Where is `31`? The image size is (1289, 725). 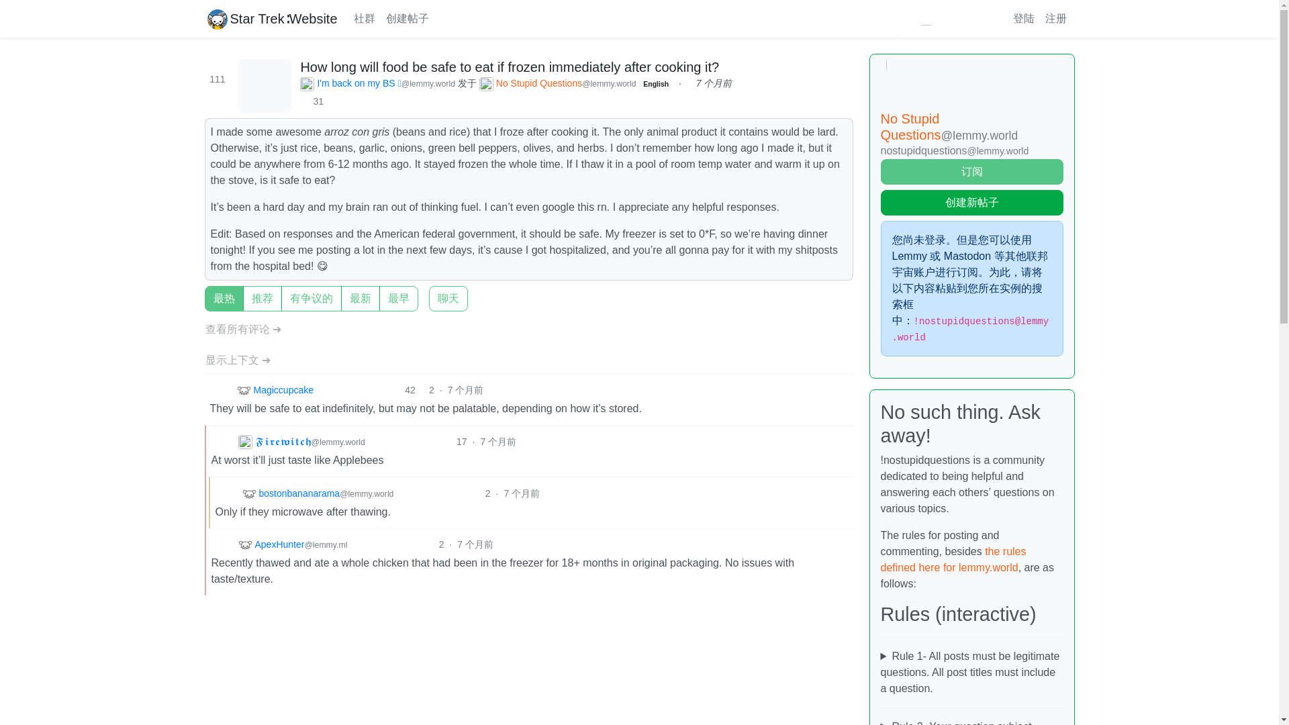
31 is located at coordinates (315, 102).